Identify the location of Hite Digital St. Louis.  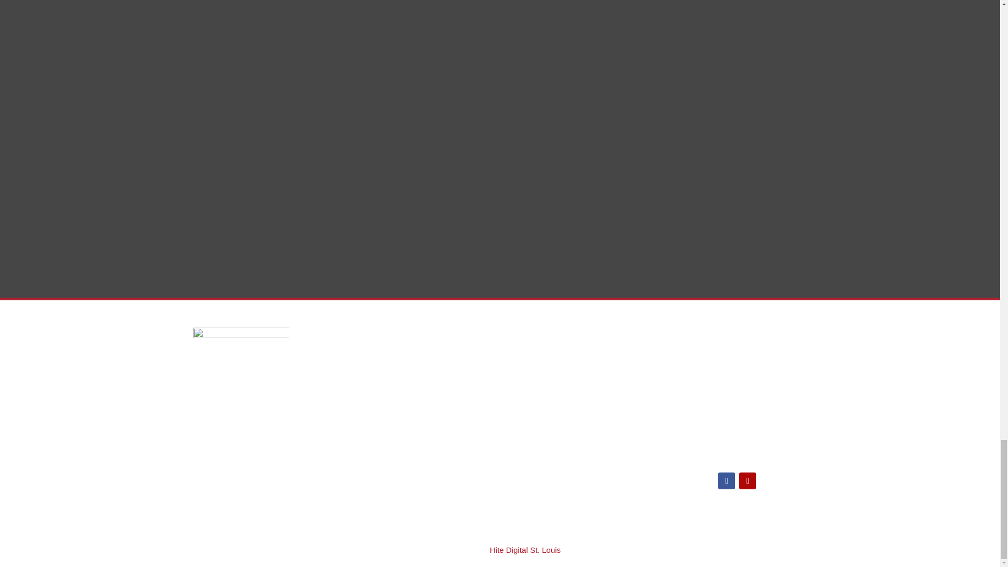
(525, 550).